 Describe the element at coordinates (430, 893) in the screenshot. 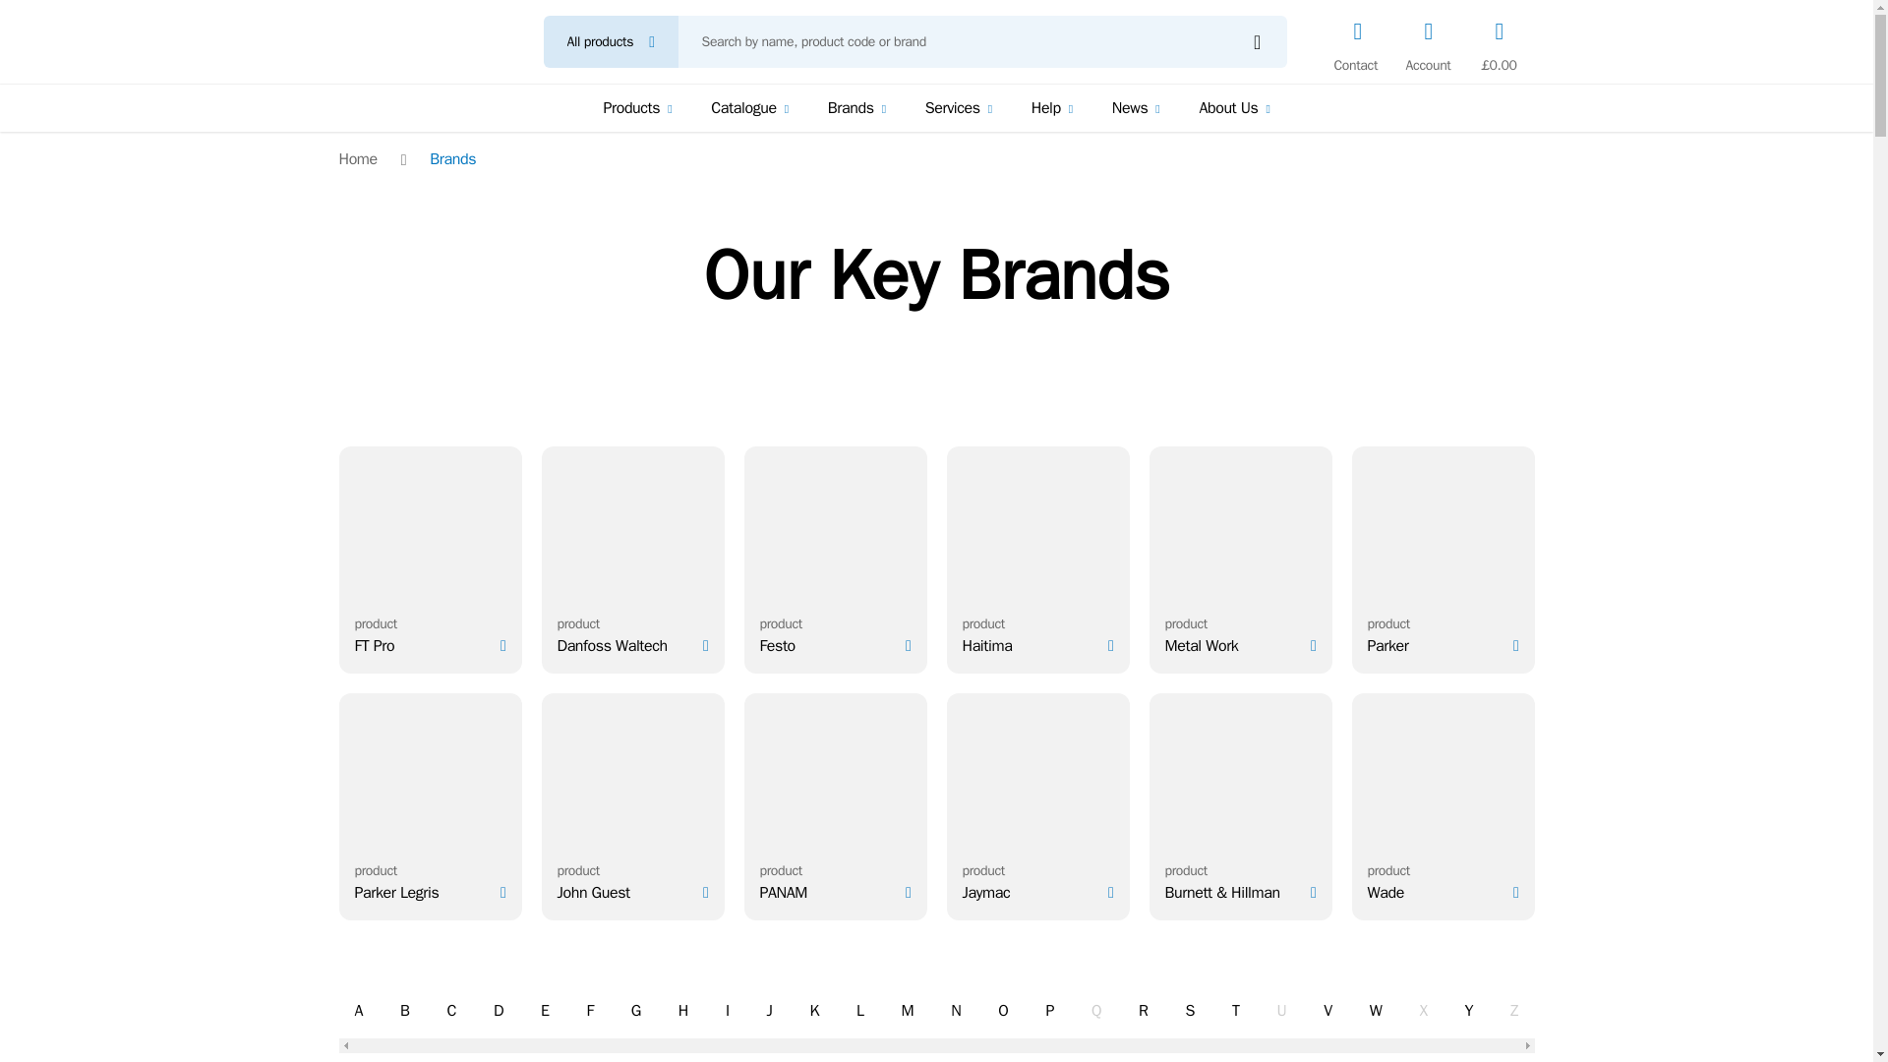

I see `Parker Legris` at that location.